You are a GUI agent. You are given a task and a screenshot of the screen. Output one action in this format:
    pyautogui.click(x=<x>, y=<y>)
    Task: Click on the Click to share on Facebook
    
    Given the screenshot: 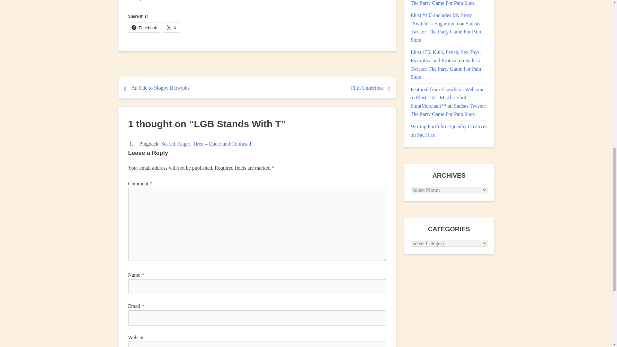 What is the action you would take?
    pyautogui.click(x=144, y=28)
    